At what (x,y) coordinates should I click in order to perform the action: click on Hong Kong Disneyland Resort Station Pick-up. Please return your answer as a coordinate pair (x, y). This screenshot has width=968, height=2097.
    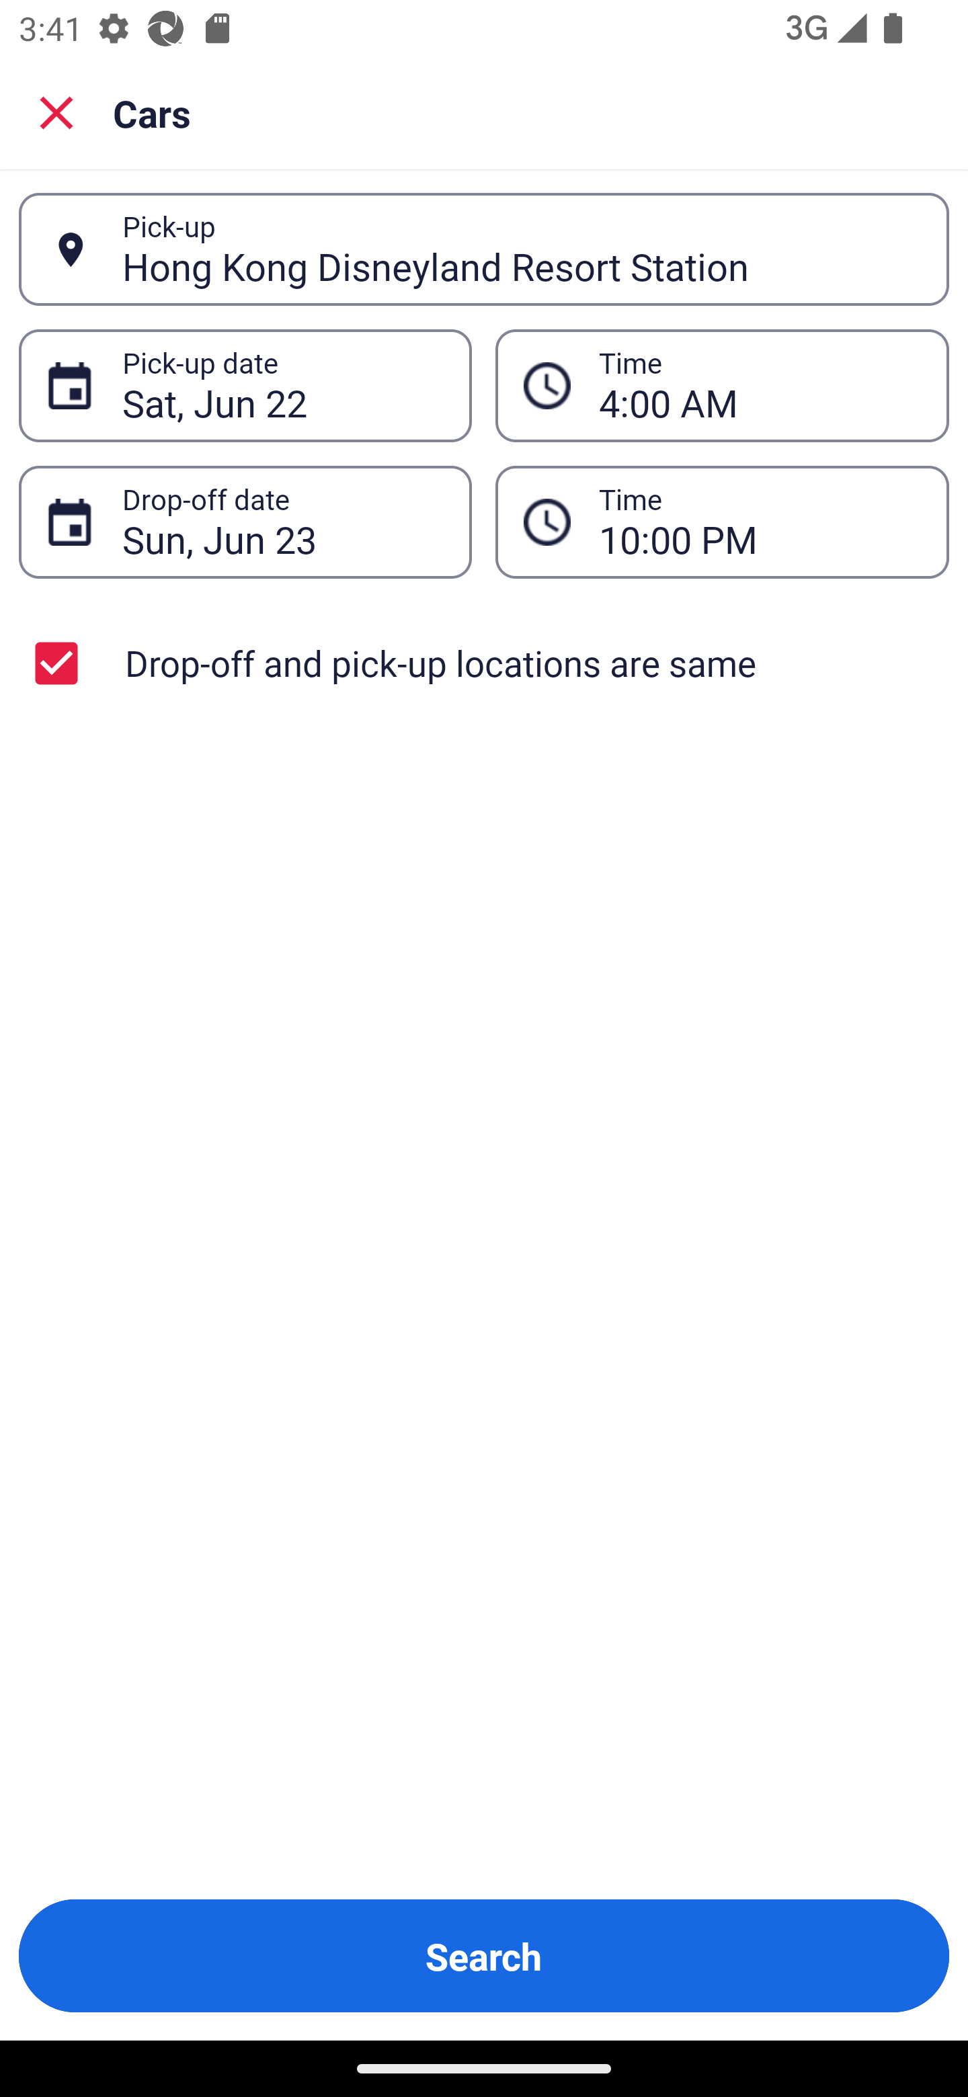
    Looking at the image, I should click on (484, 249).